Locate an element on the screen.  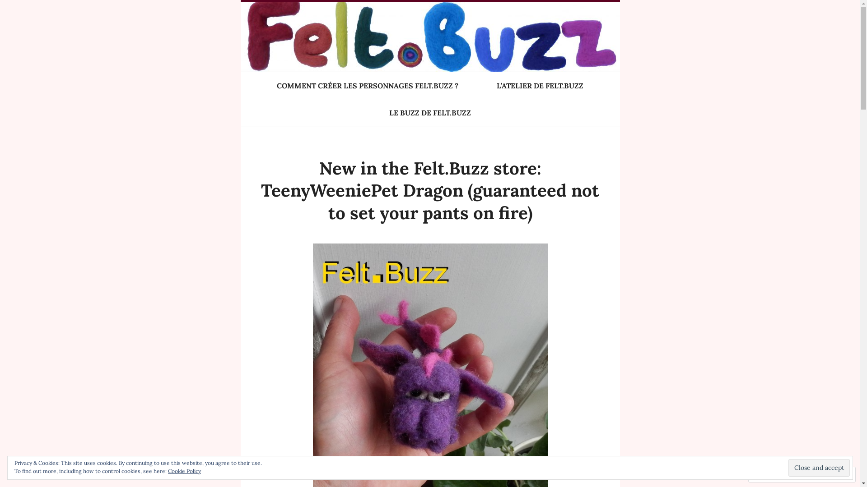
Follow is located at coordinates (818, 474).